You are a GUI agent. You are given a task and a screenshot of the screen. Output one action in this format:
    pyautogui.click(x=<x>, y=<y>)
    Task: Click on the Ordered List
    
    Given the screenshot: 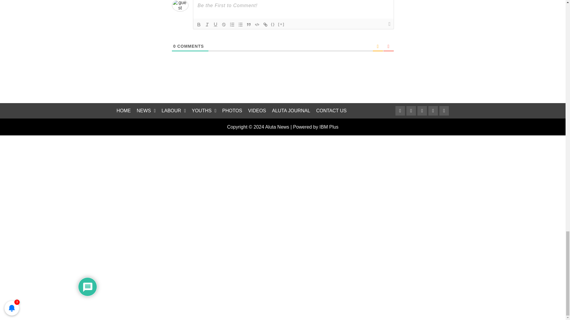 What is the action you would take?
    pyautogui.click(x=232, y=25)
    